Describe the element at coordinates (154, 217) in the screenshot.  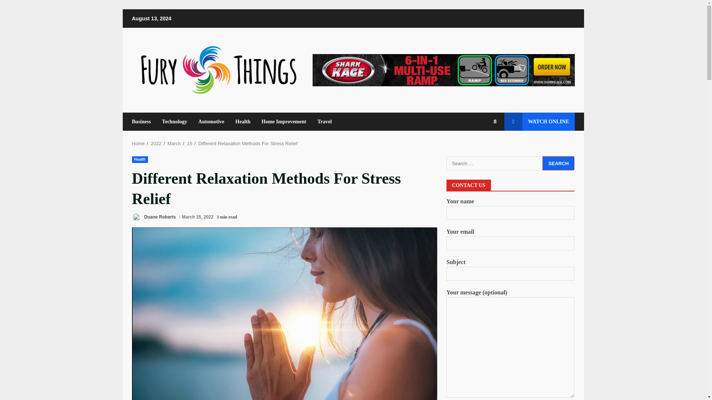
I see `Duane Roberts` at that location.